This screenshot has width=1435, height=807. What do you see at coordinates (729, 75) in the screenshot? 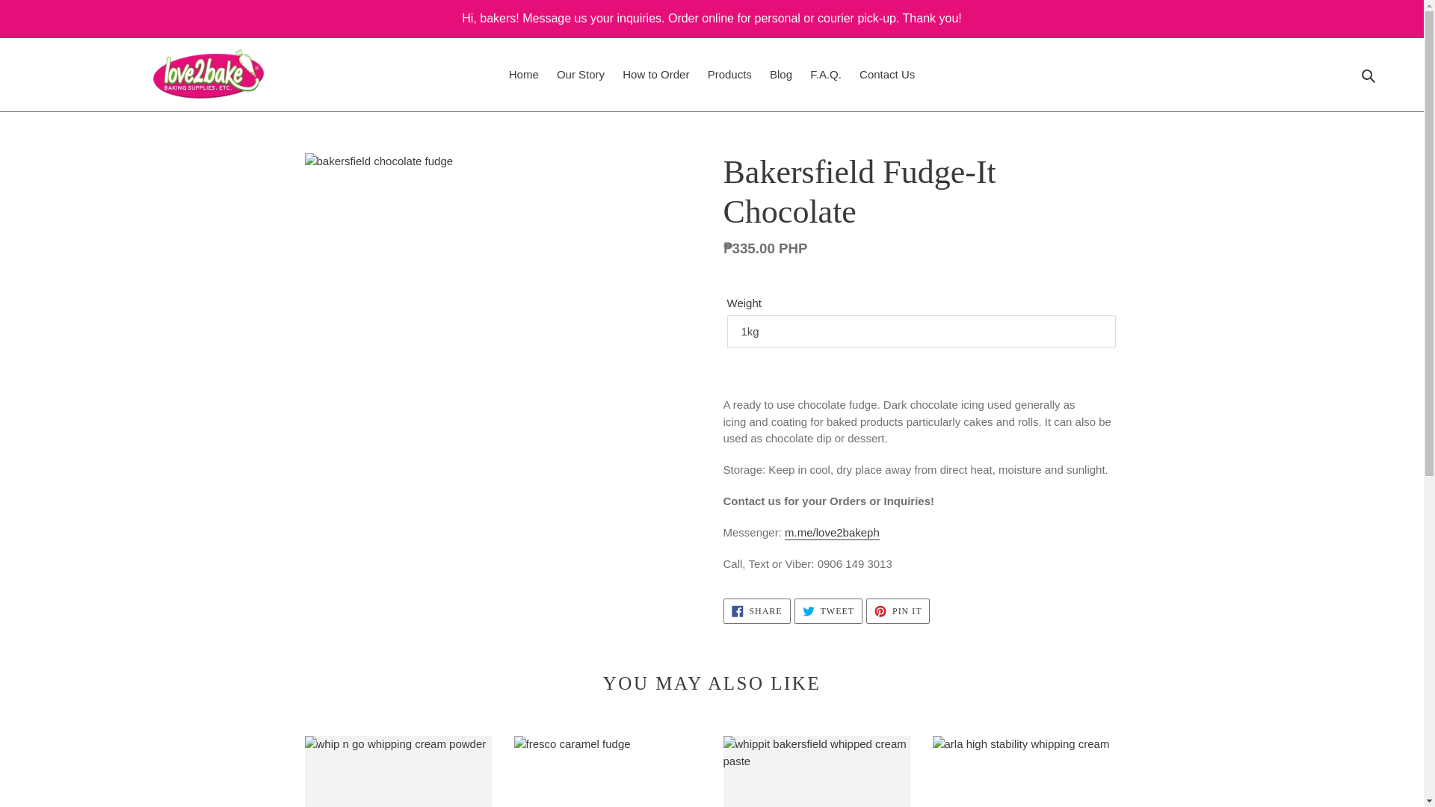
I see `Products` at bounding box center [729, 75].